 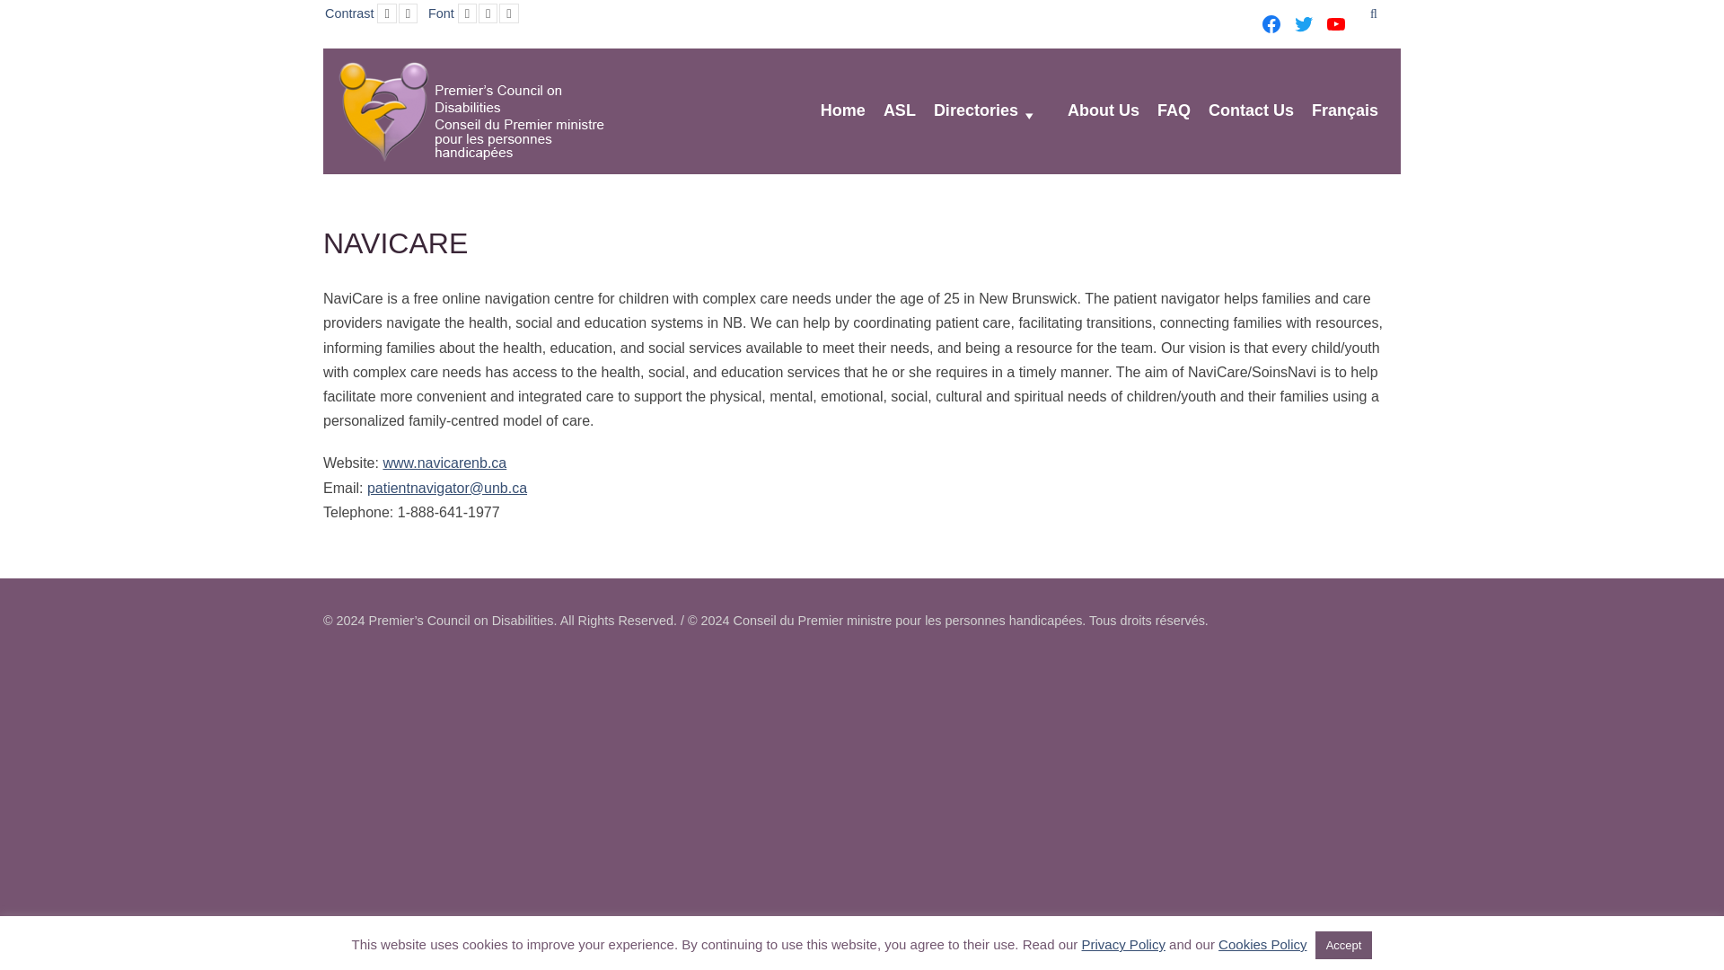 What do you see at coordinates (467, 13) in the screenshot?
I see `Smaller Font` at bounding box center [467, 13].